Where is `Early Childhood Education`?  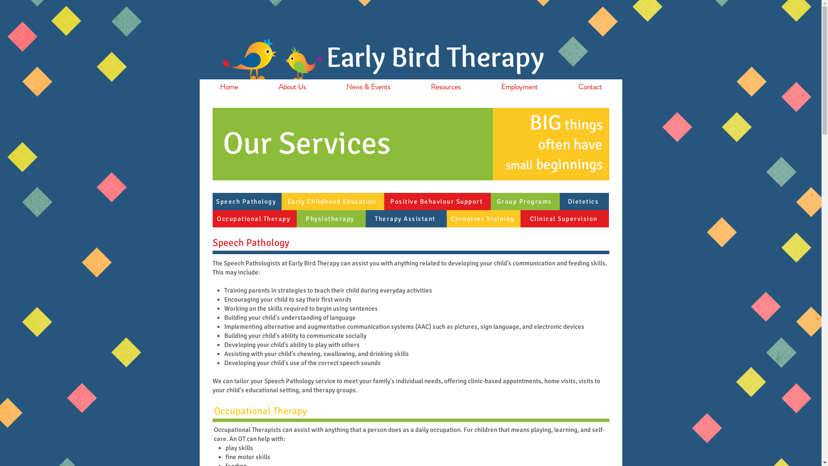
Early Childhood Education is located at coordinates (332, 201).